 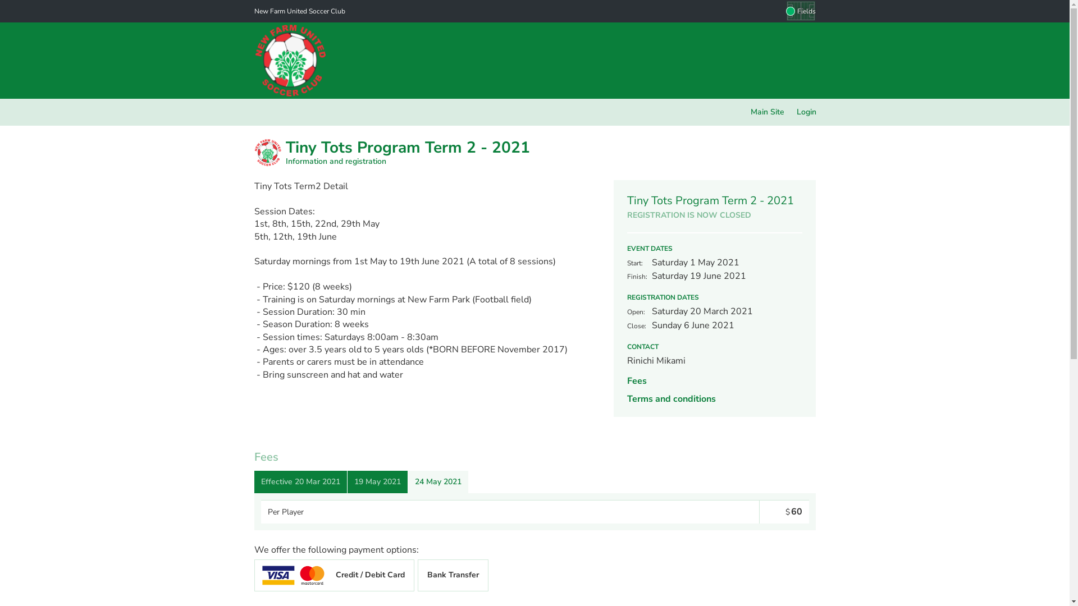 What do you see at coordinates (300, 482) in the screenshot?
I see `Effective 20 Mar 2021` at bounding box center [300, 482].